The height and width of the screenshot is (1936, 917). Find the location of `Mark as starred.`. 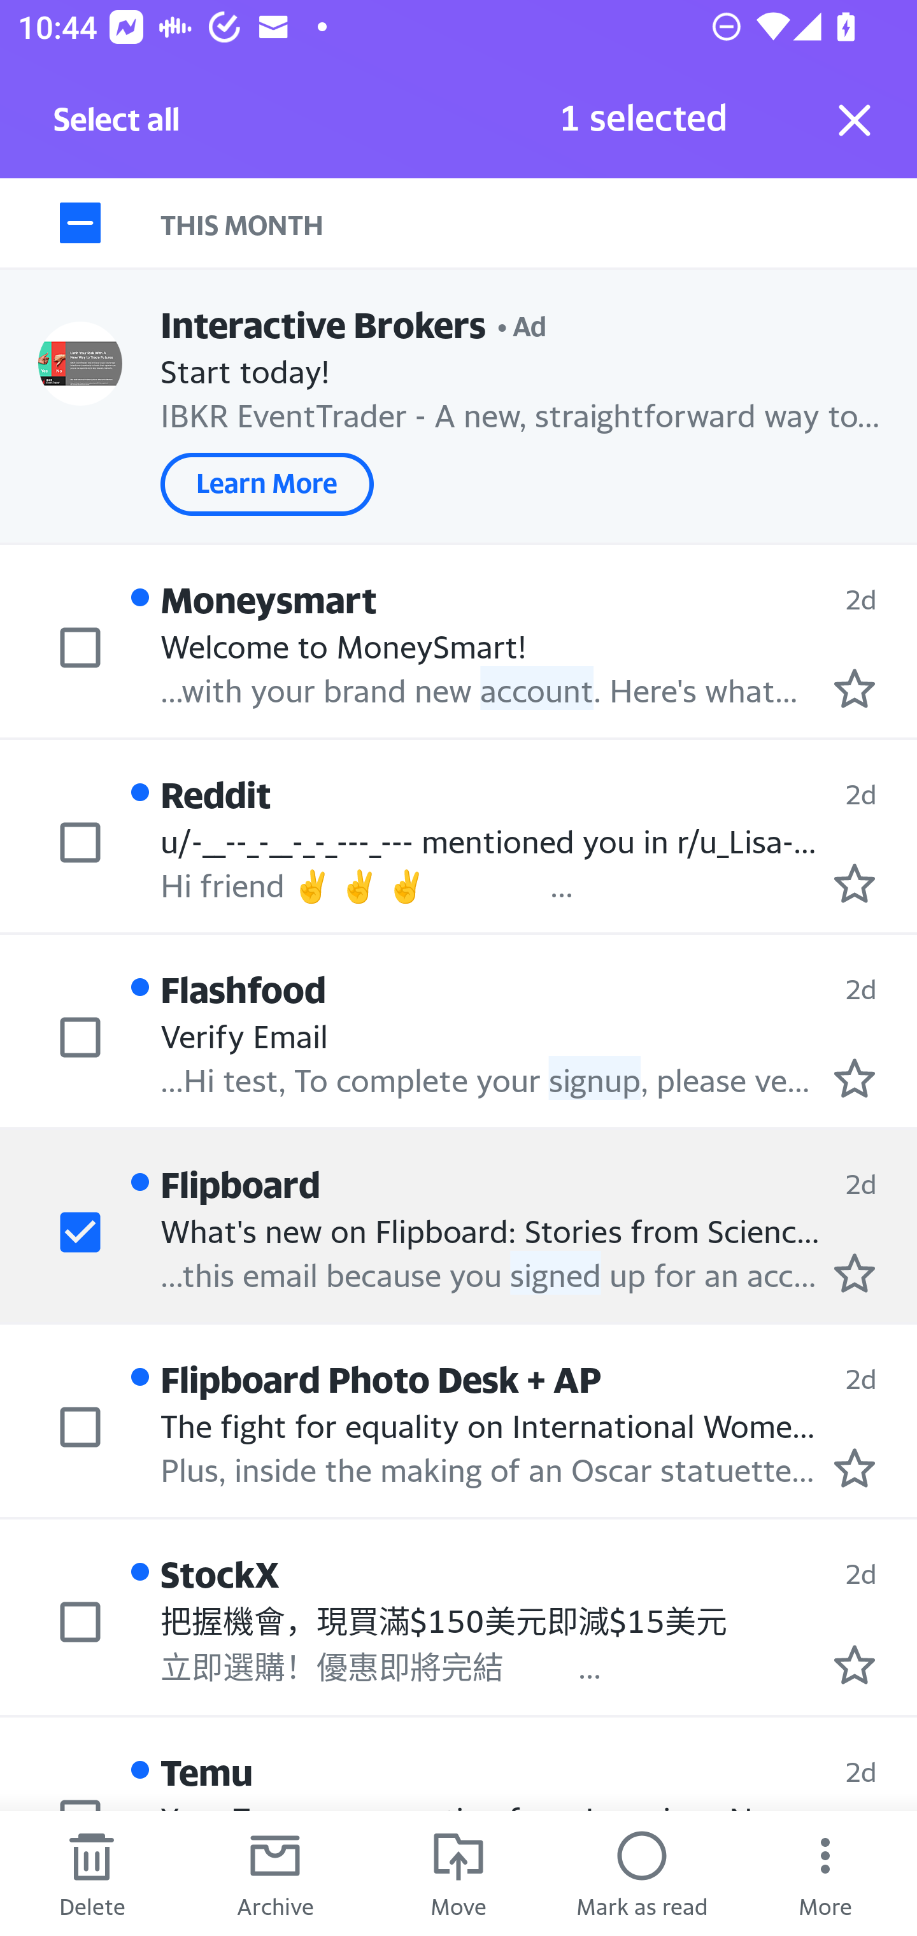

Mark as starred. is located at coordinates (855, 1468).